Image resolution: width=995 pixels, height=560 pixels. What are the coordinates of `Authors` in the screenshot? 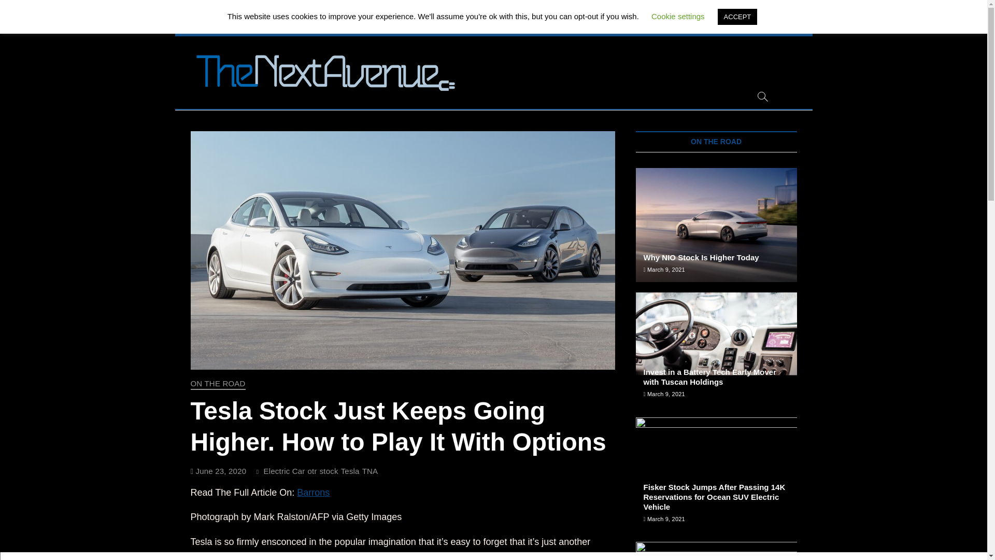 It's located at (530, 26).